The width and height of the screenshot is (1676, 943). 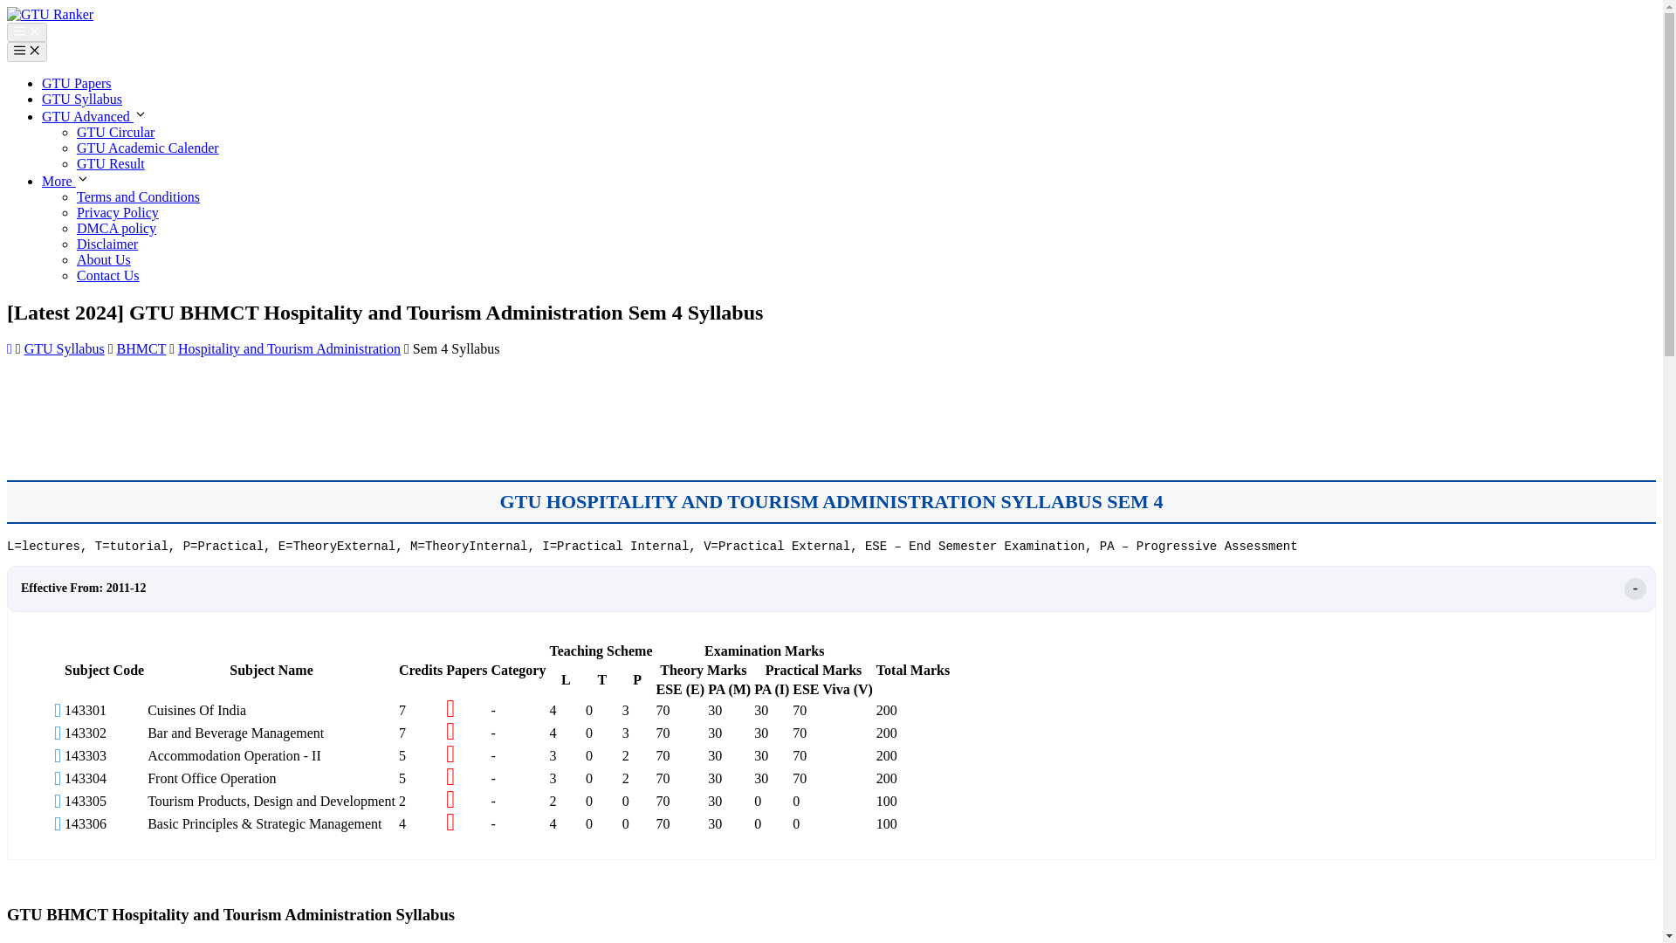 What do you see at coordinates (116, 228) in the screenshot?
I see `DMCA policy` at bounding box center [116, 228].